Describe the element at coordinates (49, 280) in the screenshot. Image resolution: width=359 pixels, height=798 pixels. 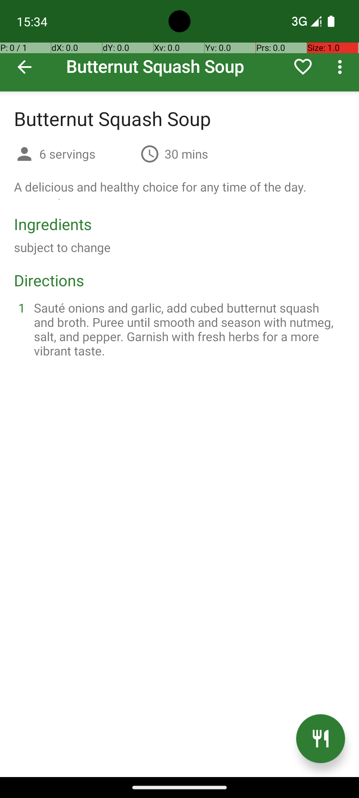
I see `Directions` at that location.